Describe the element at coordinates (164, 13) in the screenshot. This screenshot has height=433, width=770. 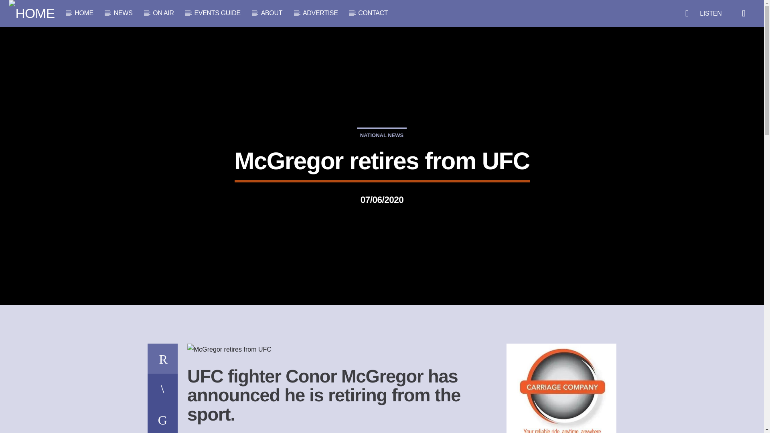
I see `ON AIR` at that location.